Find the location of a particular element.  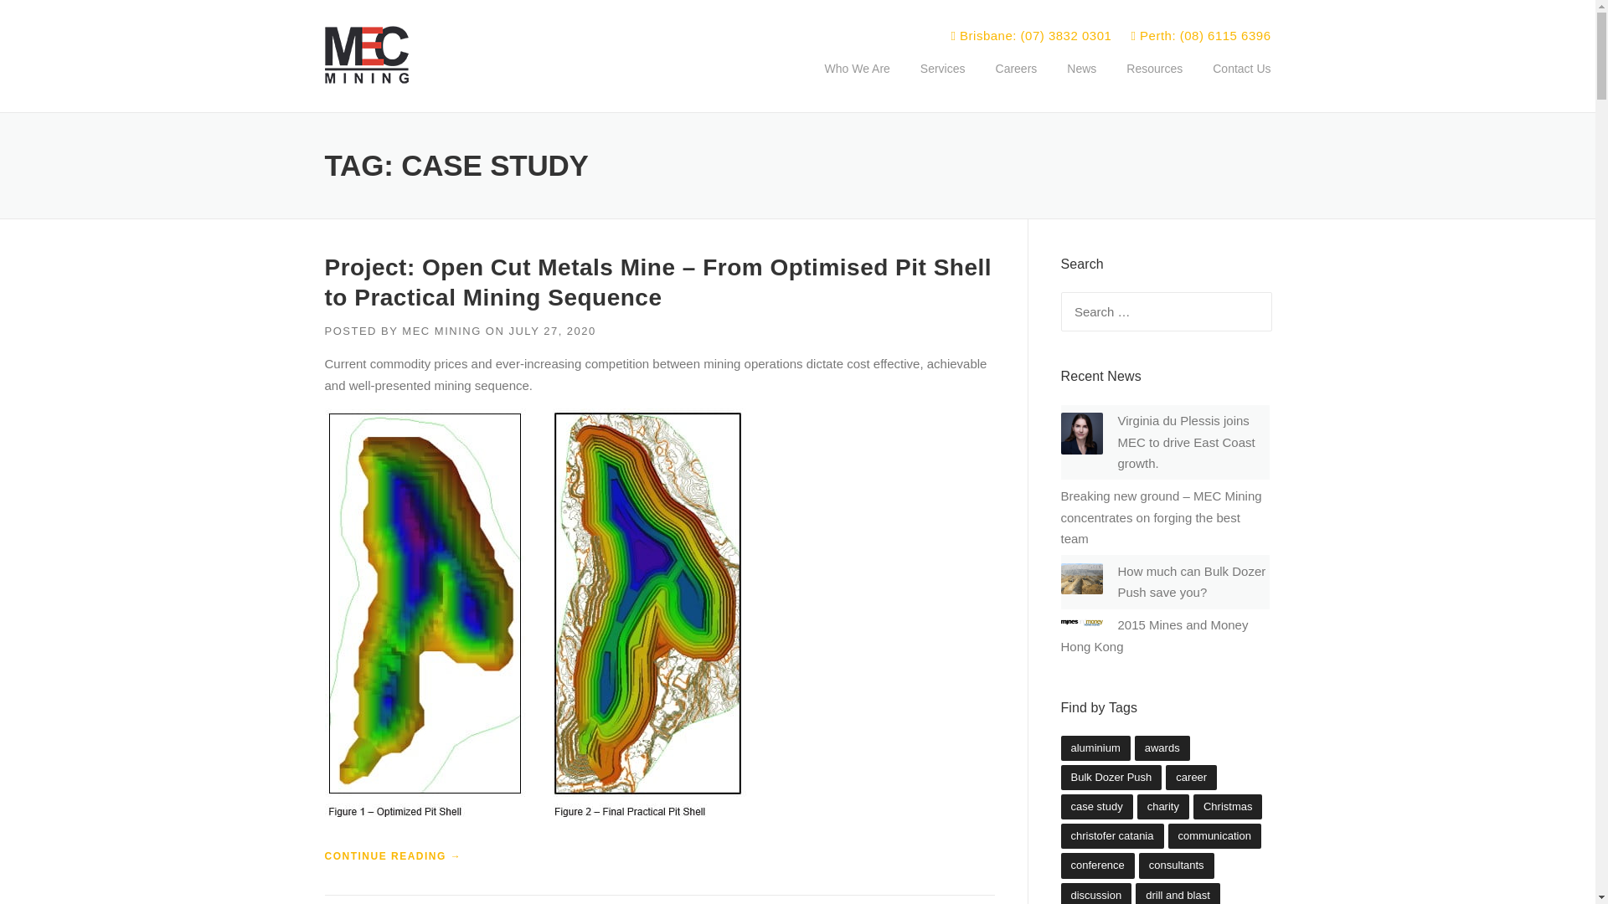

News is located at coordinates (1080, 81).